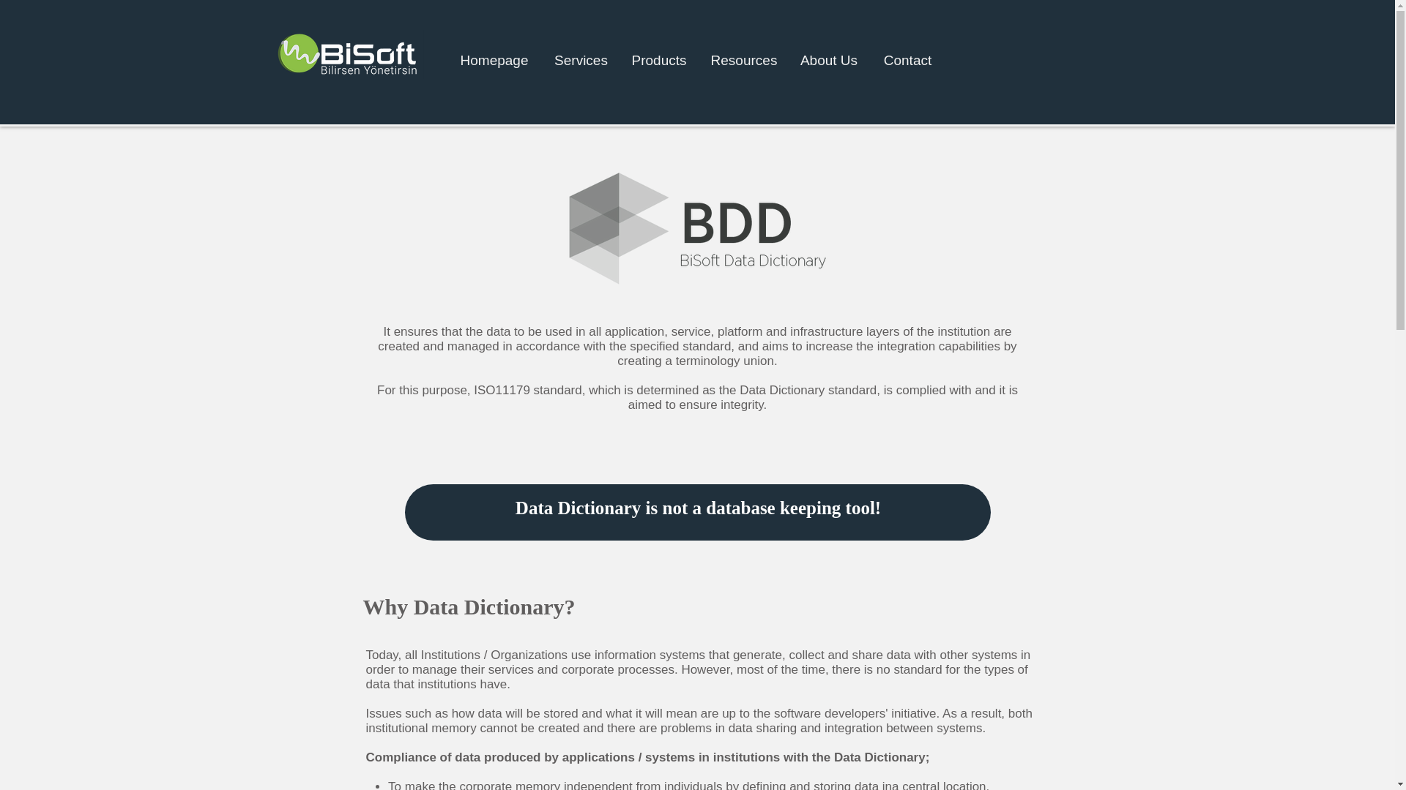  I want to click on Contact, so click(907, 61).